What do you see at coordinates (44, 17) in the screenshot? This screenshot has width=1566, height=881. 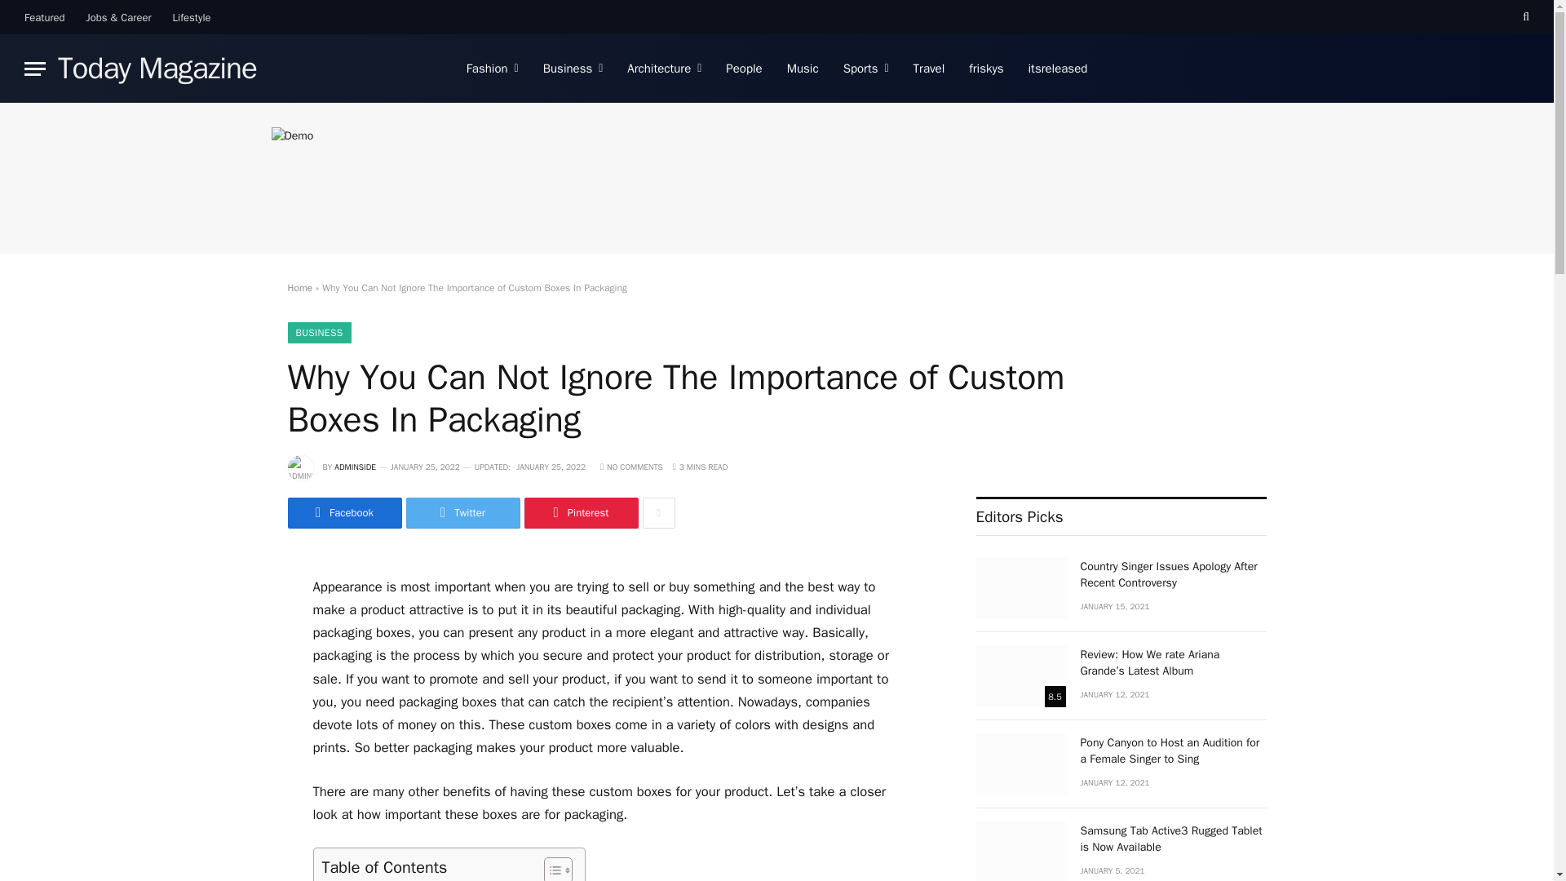 I see `Featured` at bounding box center [44, 17].